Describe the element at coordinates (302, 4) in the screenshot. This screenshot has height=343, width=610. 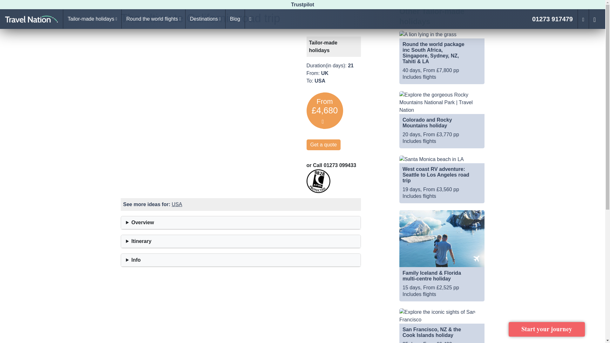
I see `Trustpilot` at that location.